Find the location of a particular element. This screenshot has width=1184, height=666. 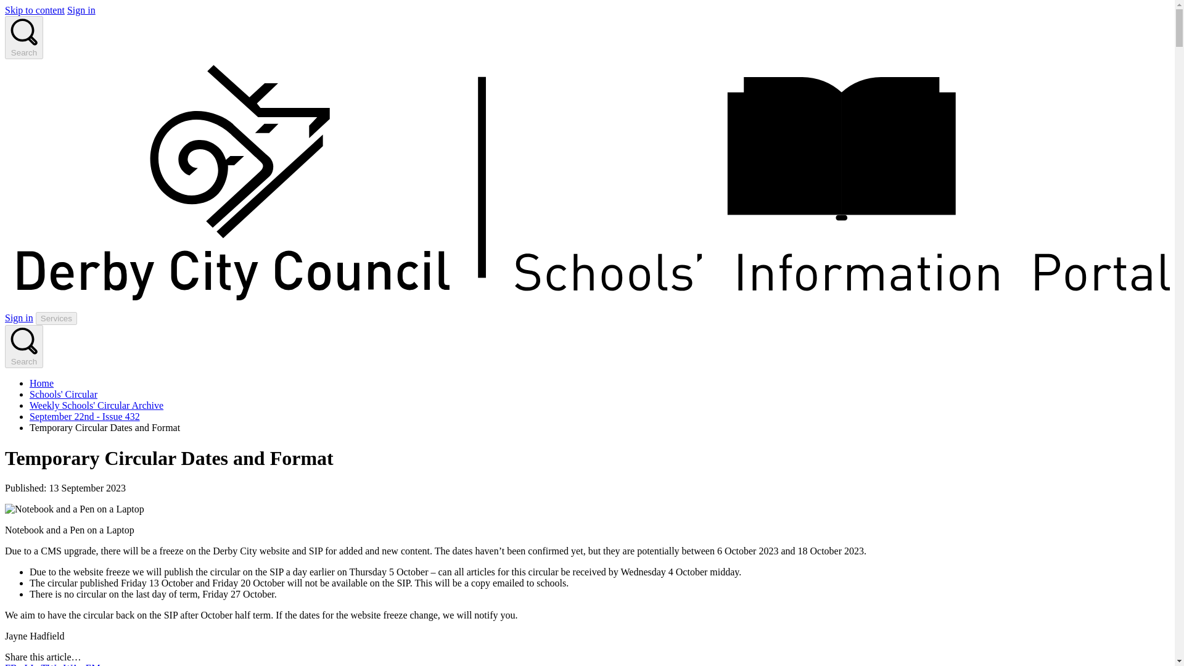

Weekly Schools' Circular Archive is located at coordinates (96, 406).